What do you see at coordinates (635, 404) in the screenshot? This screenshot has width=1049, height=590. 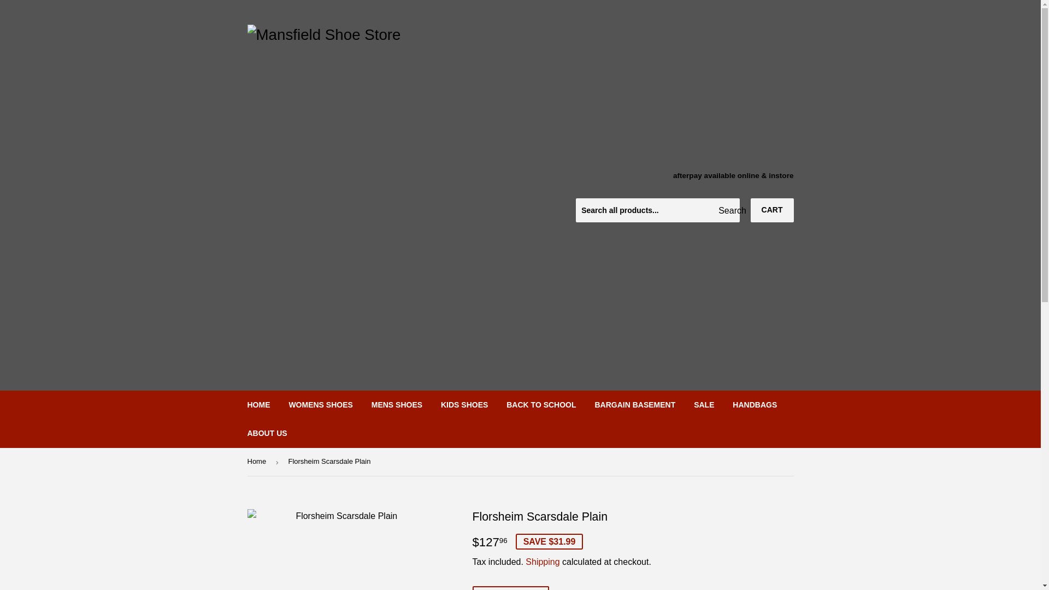 I see `BARGAIN BASEMENT` at bounding box center [635, 404].